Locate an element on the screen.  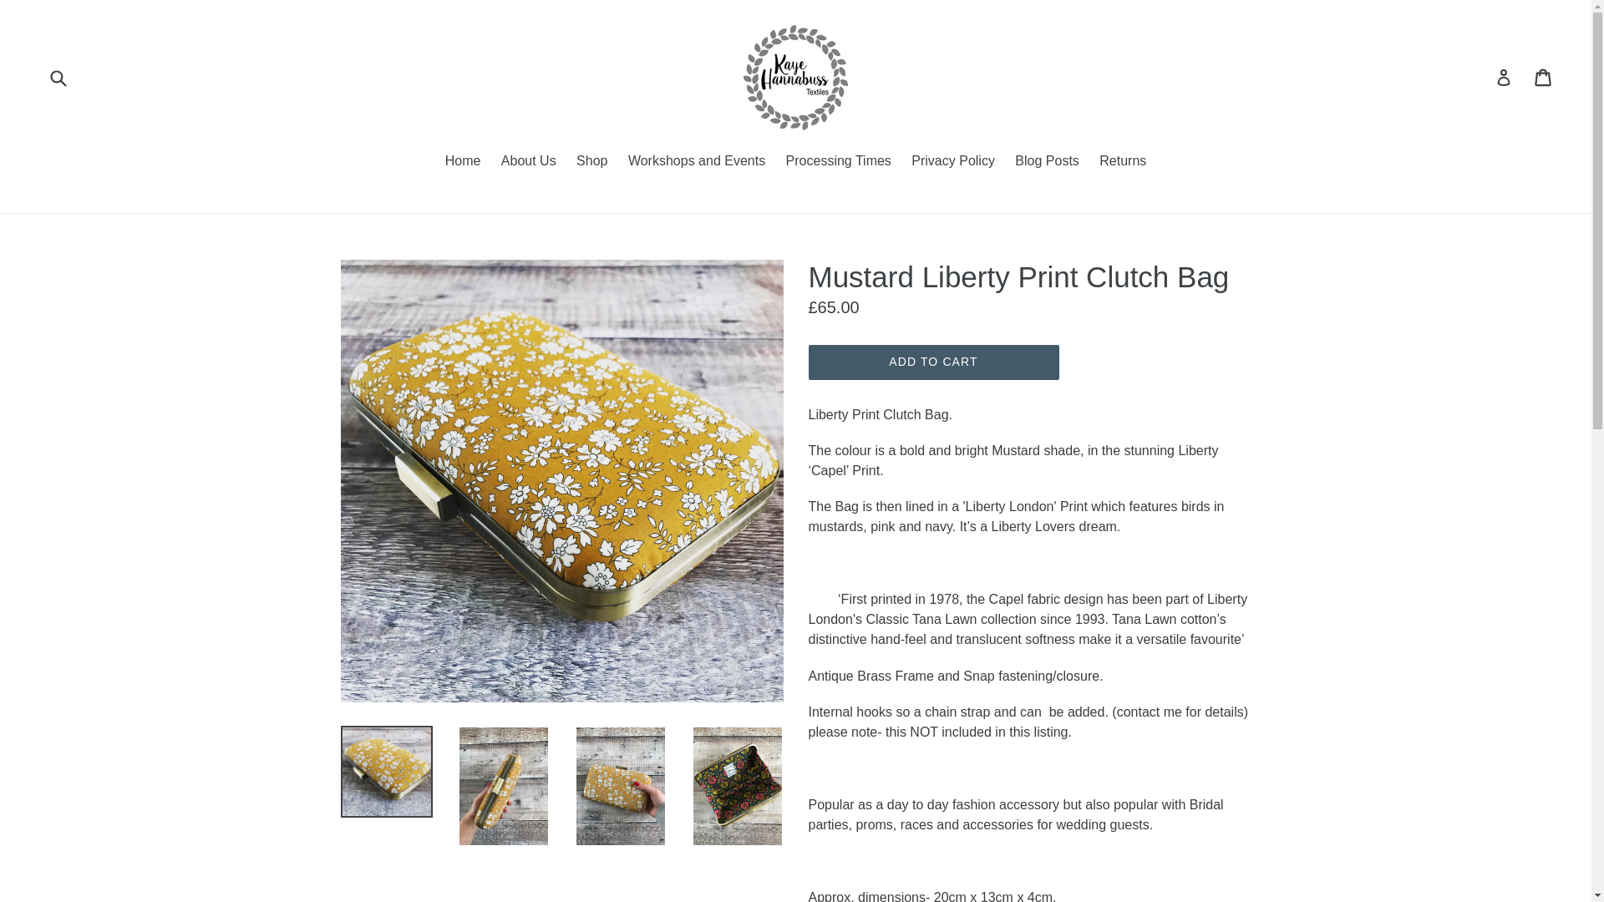
Returns is located at coordinates (1123, 162).